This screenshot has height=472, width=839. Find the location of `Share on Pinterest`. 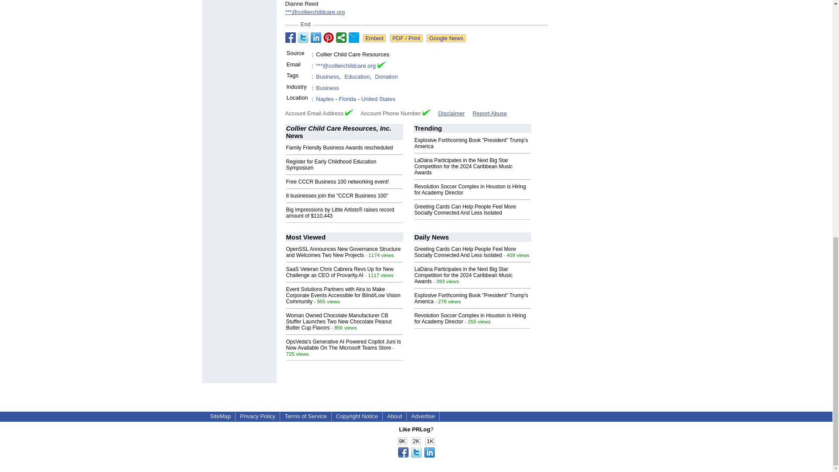

Share on Pinterest is located at coordinates (329, 38).